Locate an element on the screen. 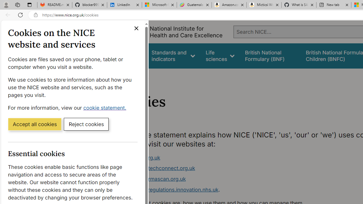 Image resolution: width=363 pixels, height=204 pixels. www.digitalregulations.innovation.nhs.uk is located at coordinates (169, 189).